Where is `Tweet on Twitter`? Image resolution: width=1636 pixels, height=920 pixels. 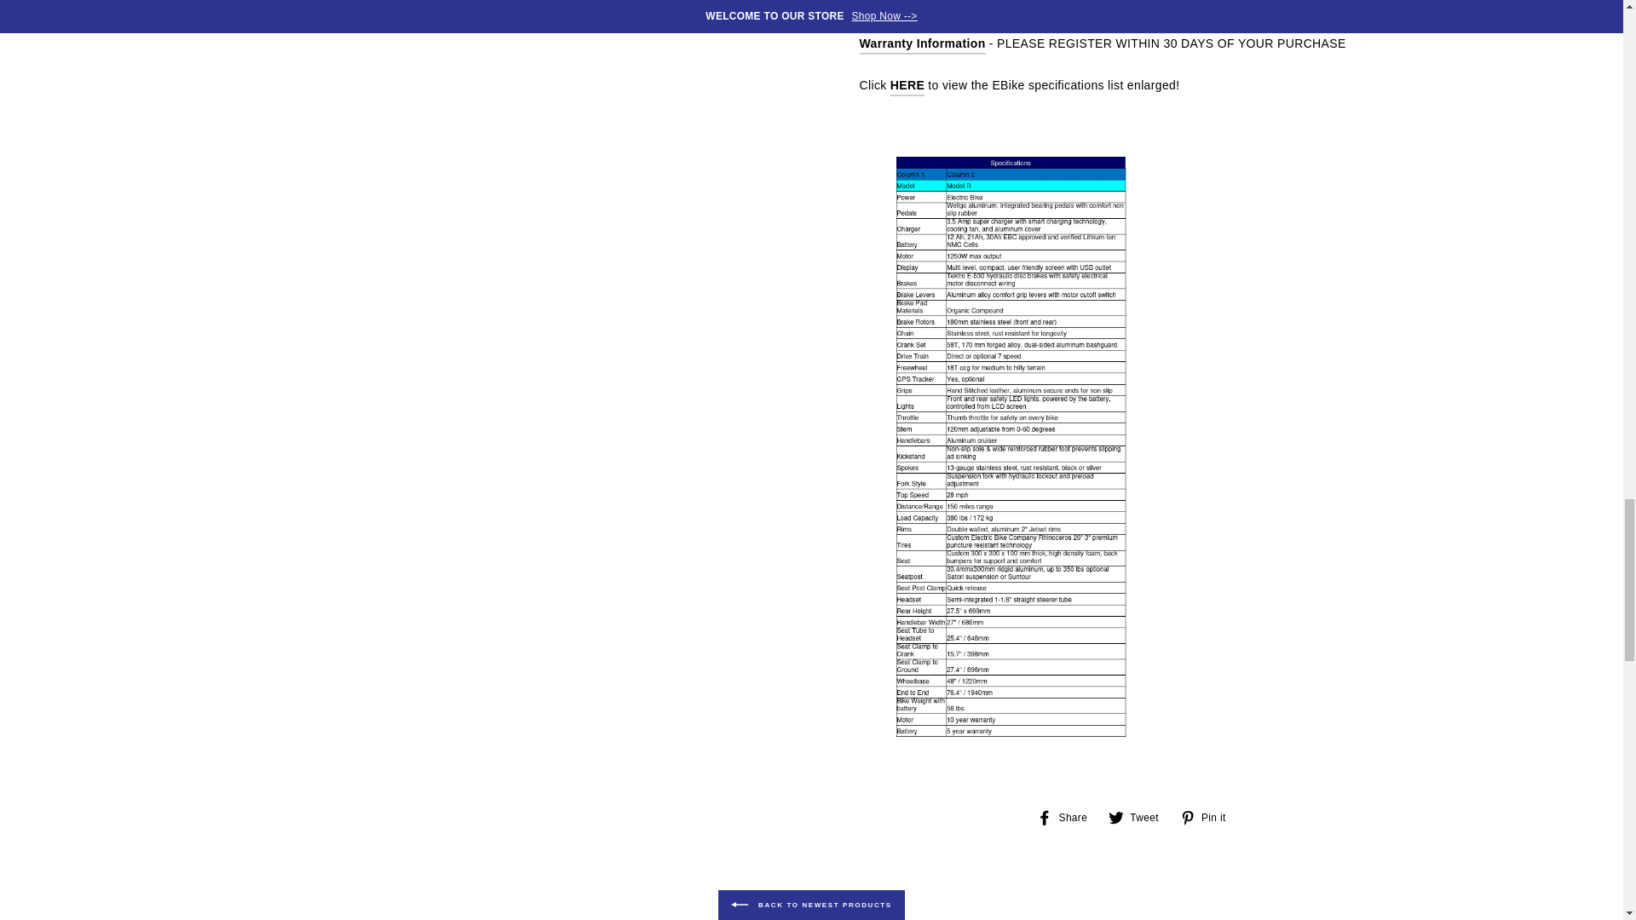 Tweet on Twitter is located at coordinates (1140, 816).